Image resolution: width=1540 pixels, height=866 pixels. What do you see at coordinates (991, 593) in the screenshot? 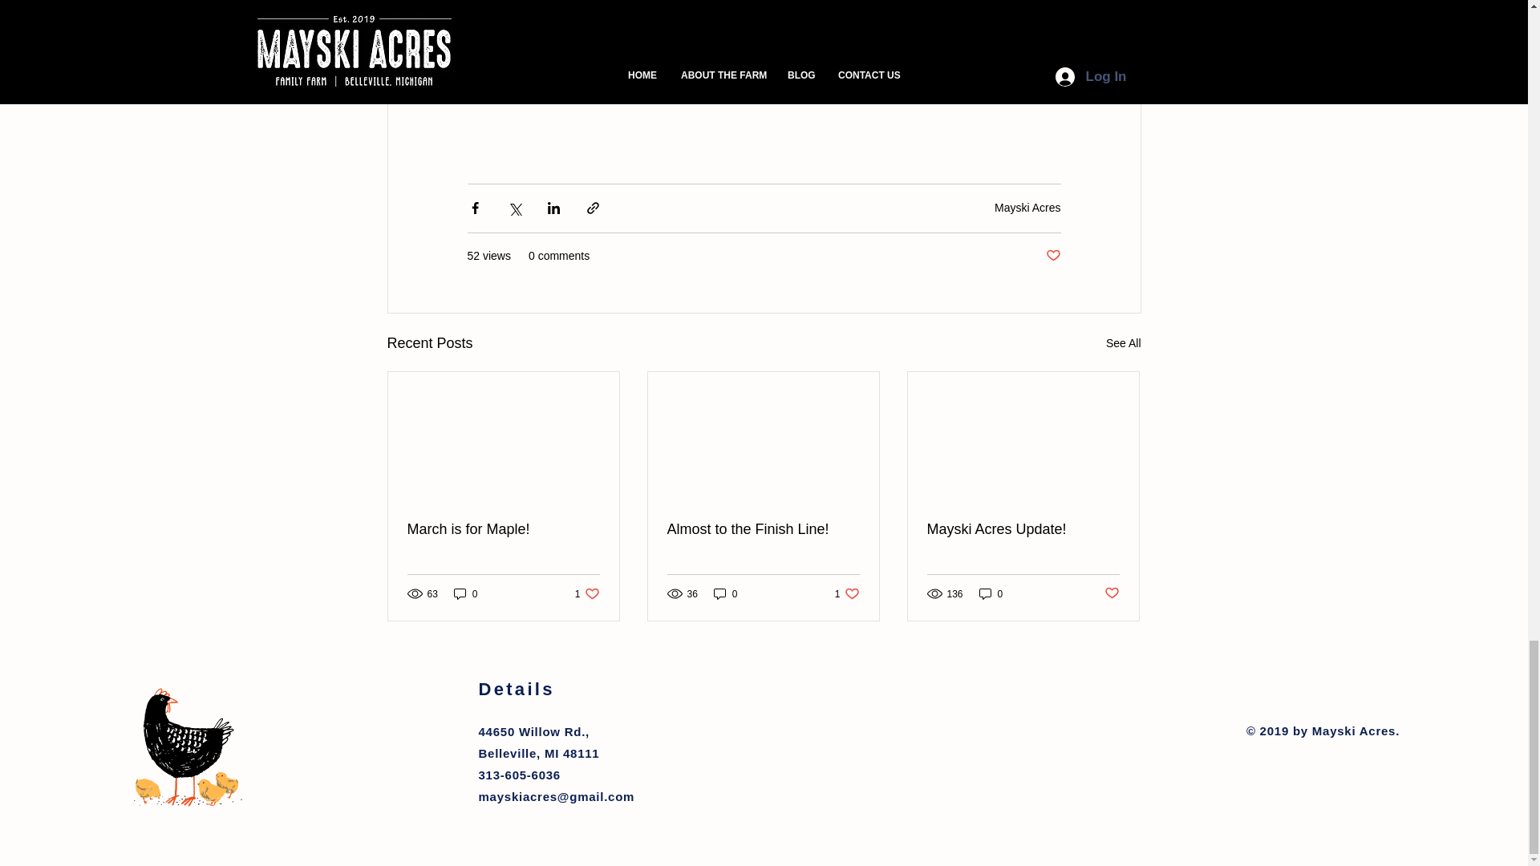
I see `0` at bounding box center [991, 593].